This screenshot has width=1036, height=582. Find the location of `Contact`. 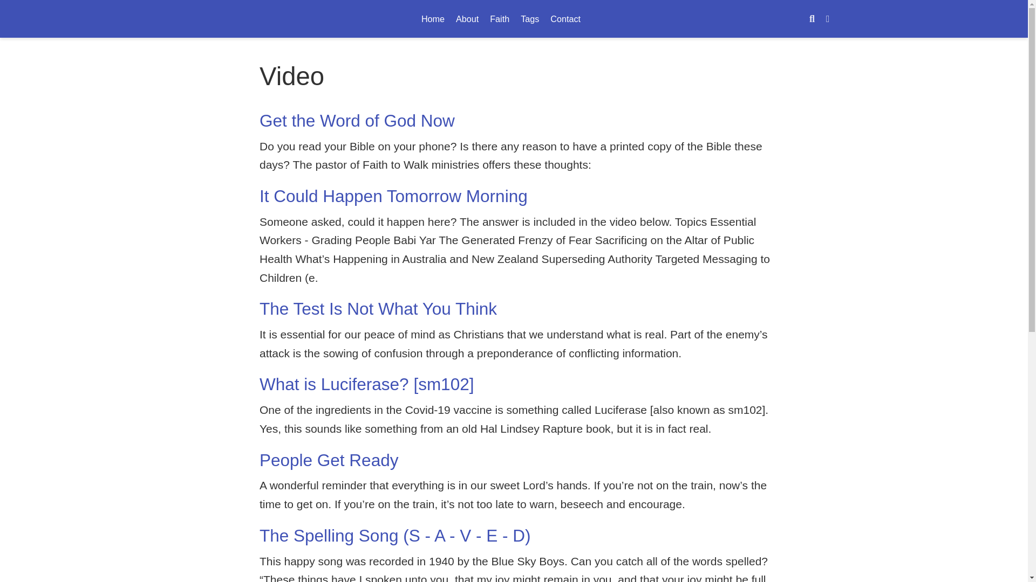

Contact is located at coordinates (500, 18).